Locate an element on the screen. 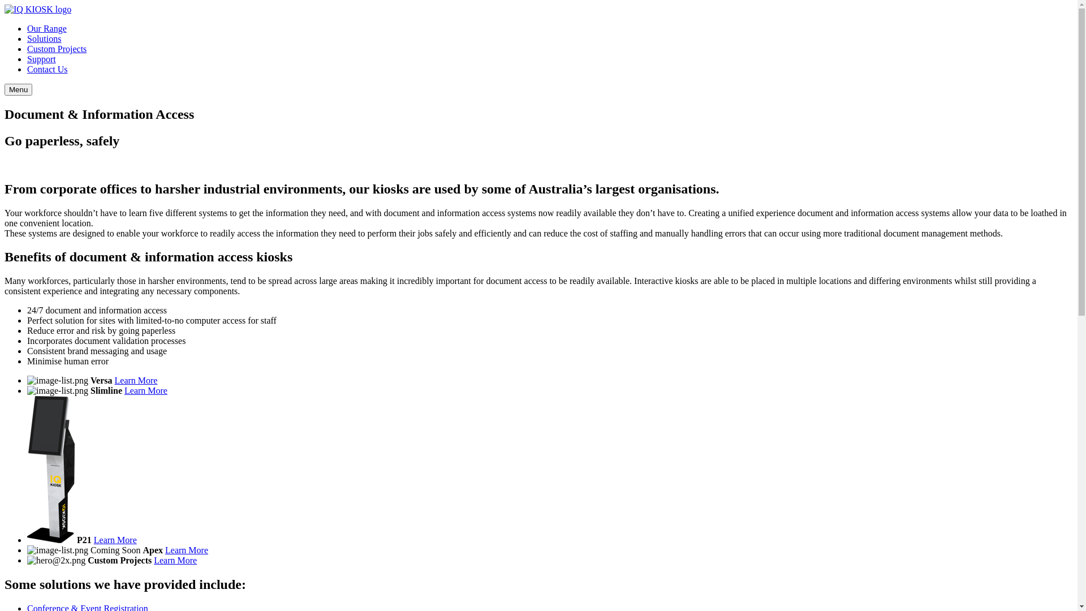 The image size is (1086, 611). Our Range is located at coordinates (47, 28).